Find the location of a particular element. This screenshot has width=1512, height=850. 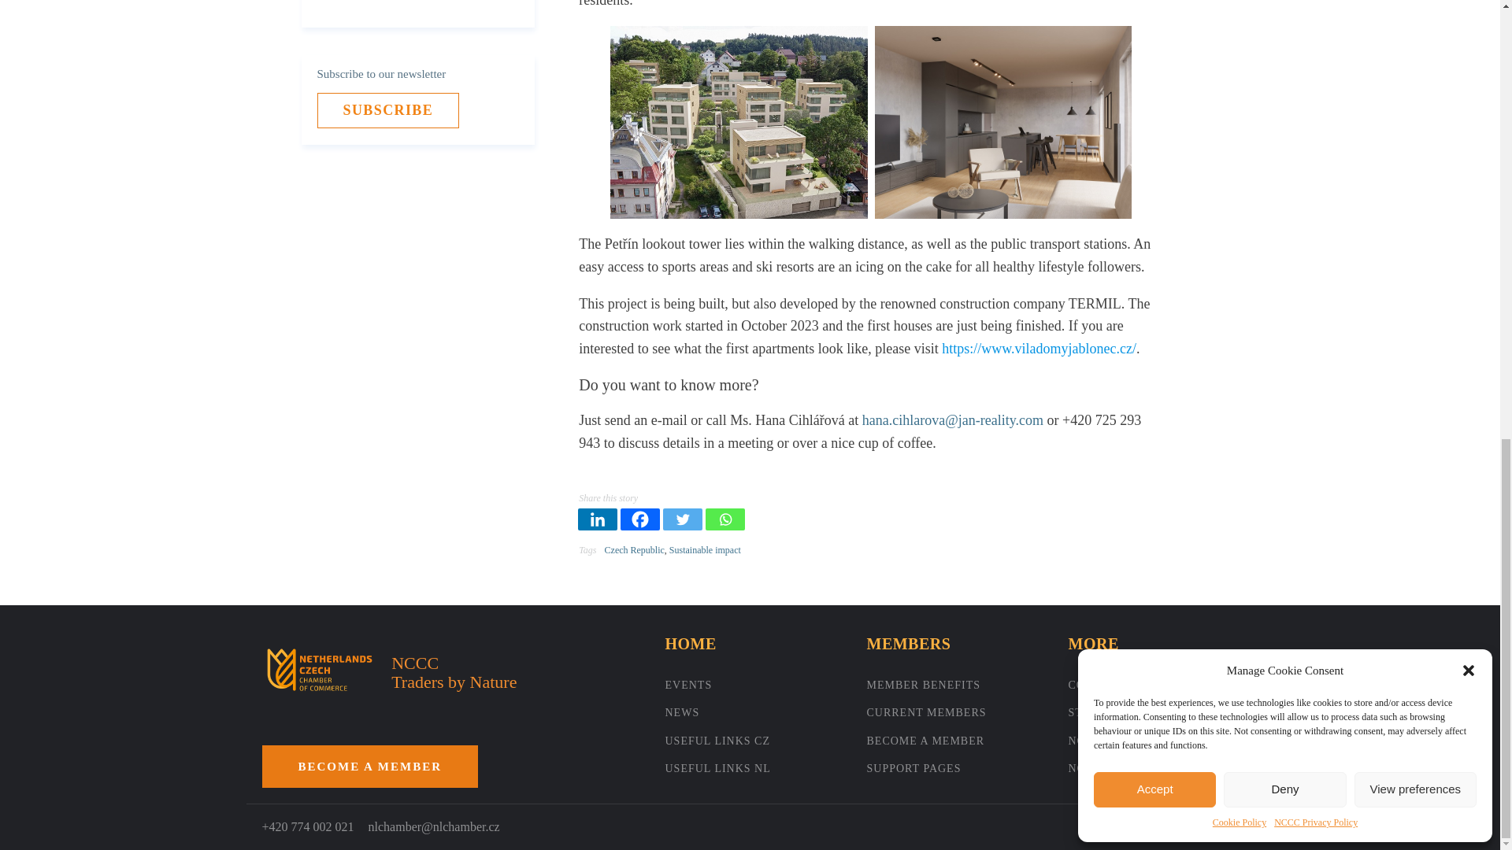

Whatsapp is located at coordinates (725, 519).